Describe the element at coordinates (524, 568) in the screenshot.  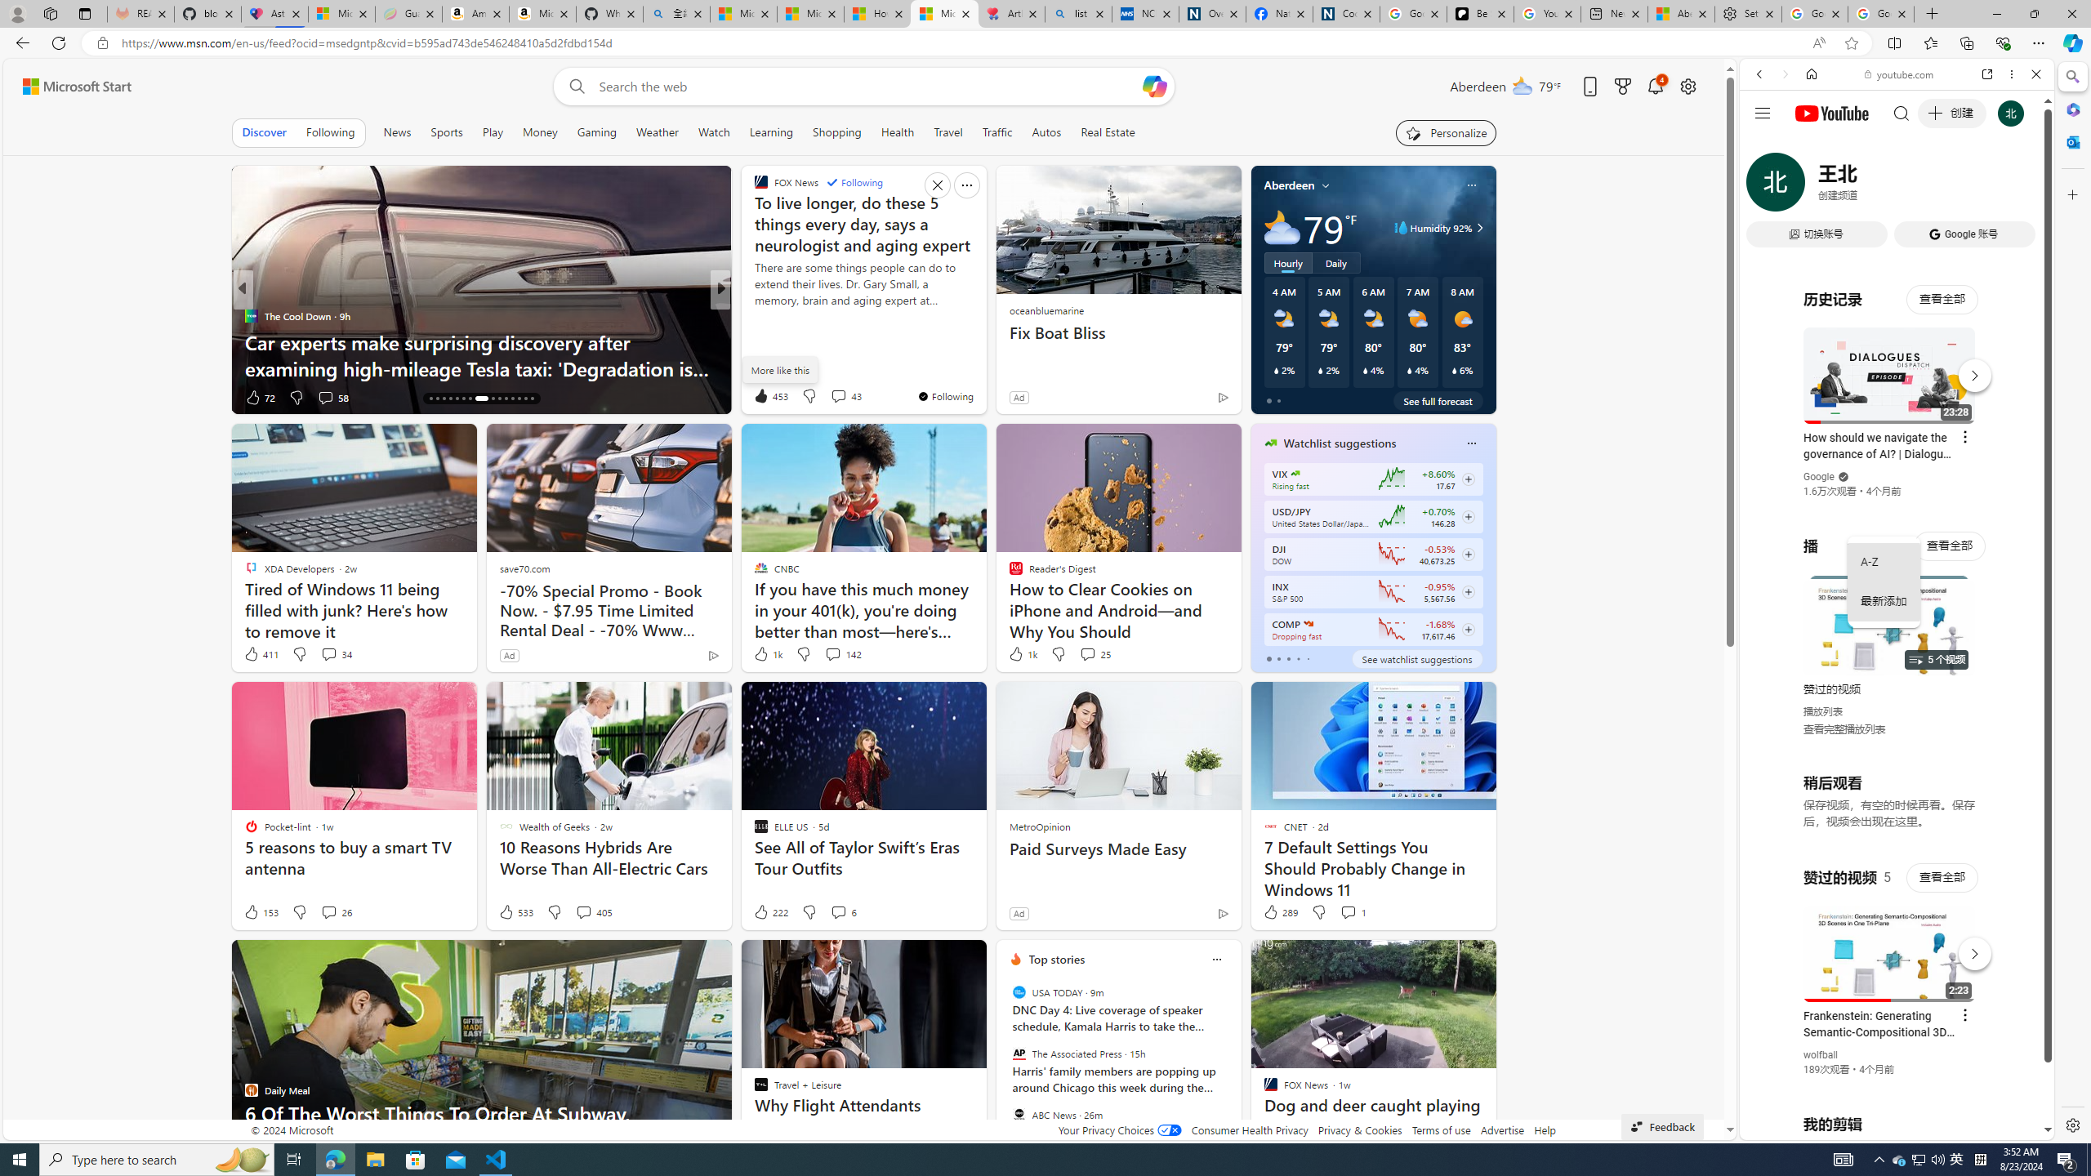
I see `save70.com` at that location.